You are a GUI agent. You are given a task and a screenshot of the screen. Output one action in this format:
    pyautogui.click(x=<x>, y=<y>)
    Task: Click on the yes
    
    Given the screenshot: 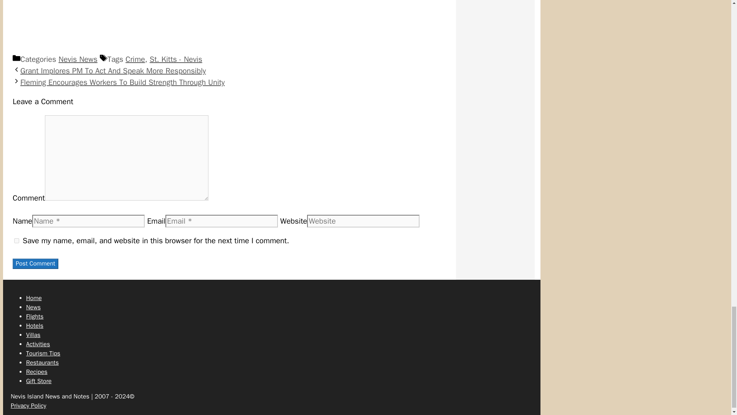 What is the action you would take?
    pyautogui.click(x=16, y=241)
    